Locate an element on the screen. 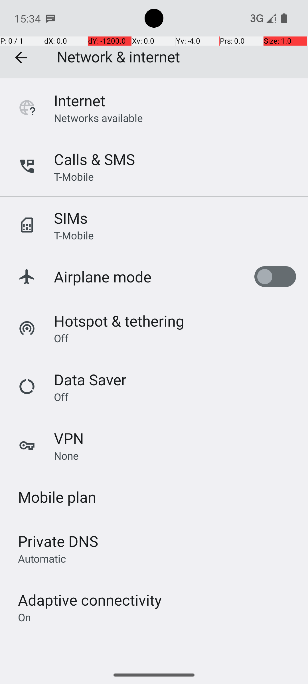 The image size is (308, 684). Networks available is located at coordinates (99, 118).